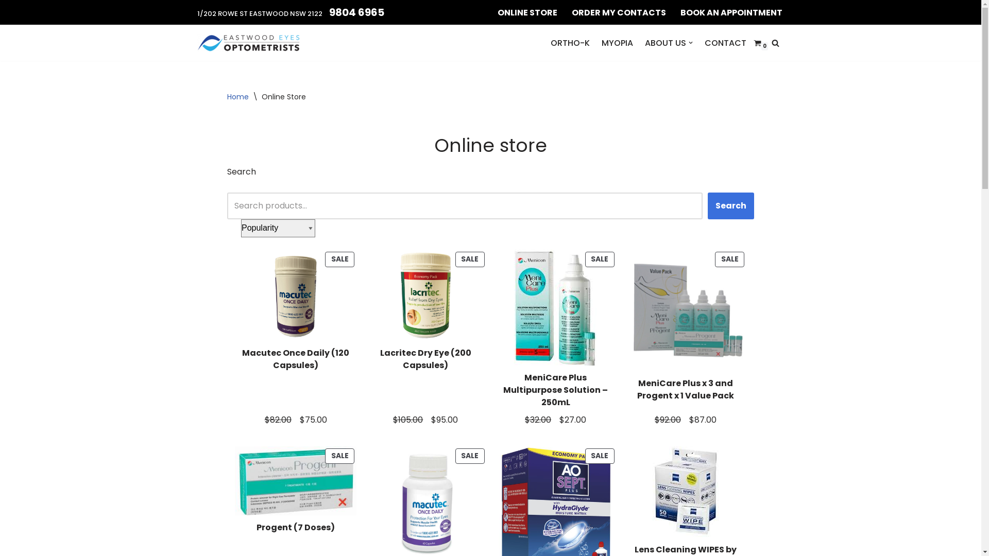  Describe the element at coordinates (686, 309) in the screenshot. I see `SALE` at that location.